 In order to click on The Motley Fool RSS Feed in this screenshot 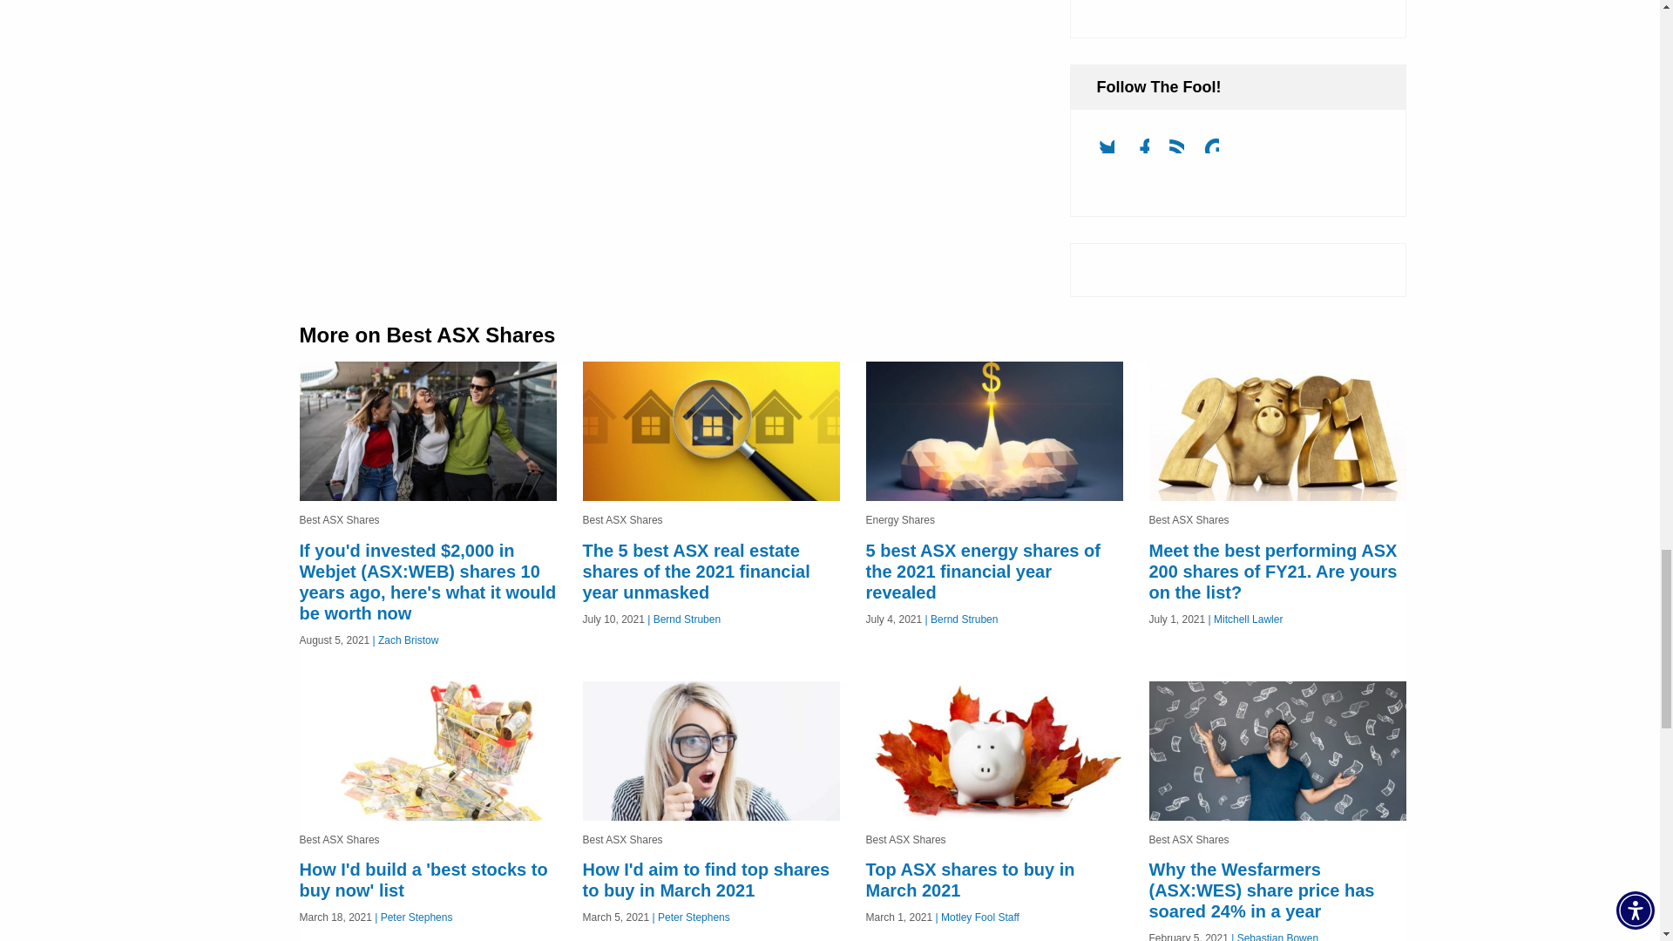, I will do `click(1183, 152)`.